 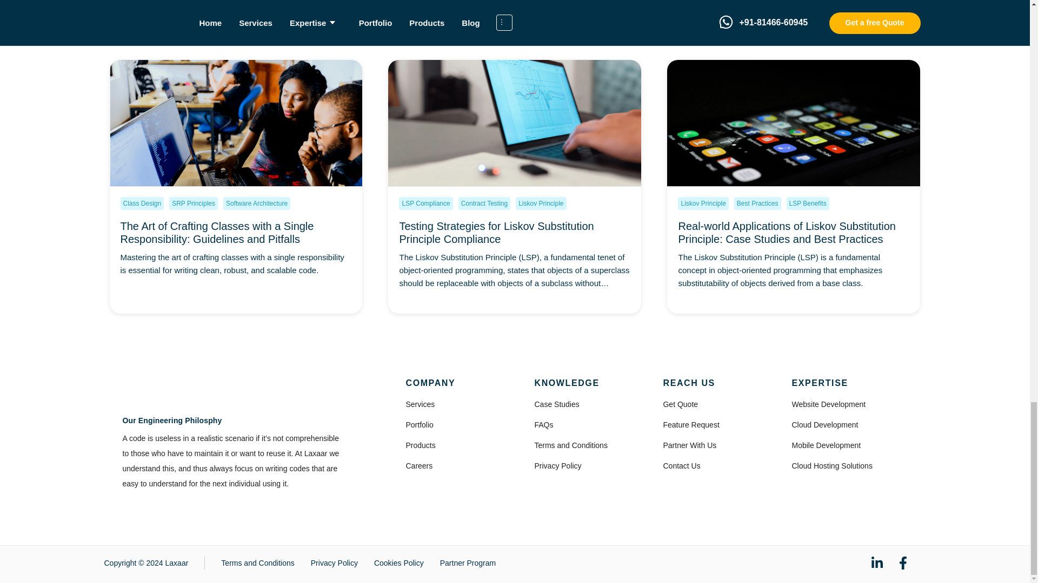 I want to click on Cloud Development, so click(x=824, y=424).